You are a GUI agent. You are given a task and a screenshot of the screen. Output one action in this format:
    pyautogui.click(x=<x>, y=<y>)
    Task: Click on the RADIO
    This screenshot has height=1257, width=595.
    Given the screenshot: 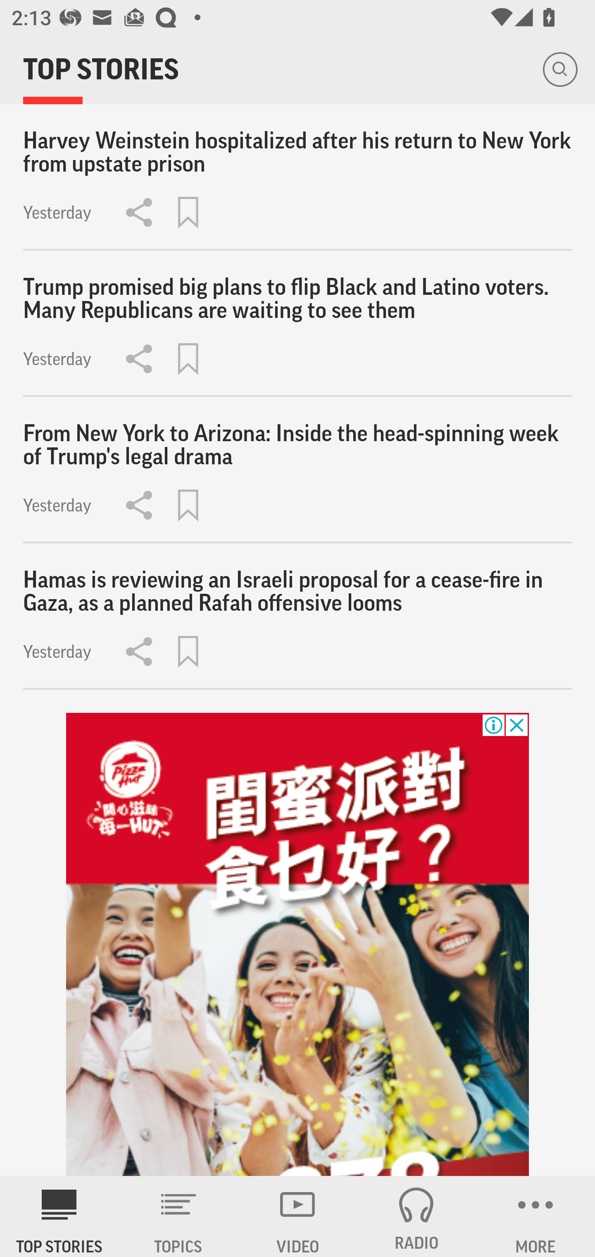 What is the action you would take?
    pyautogui.click(x=416, y=1216)
    